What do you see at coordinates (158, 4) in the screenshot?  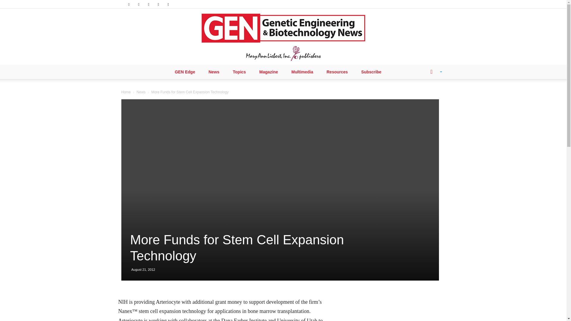 I see `Twitter` at bounding box center [158, 4].